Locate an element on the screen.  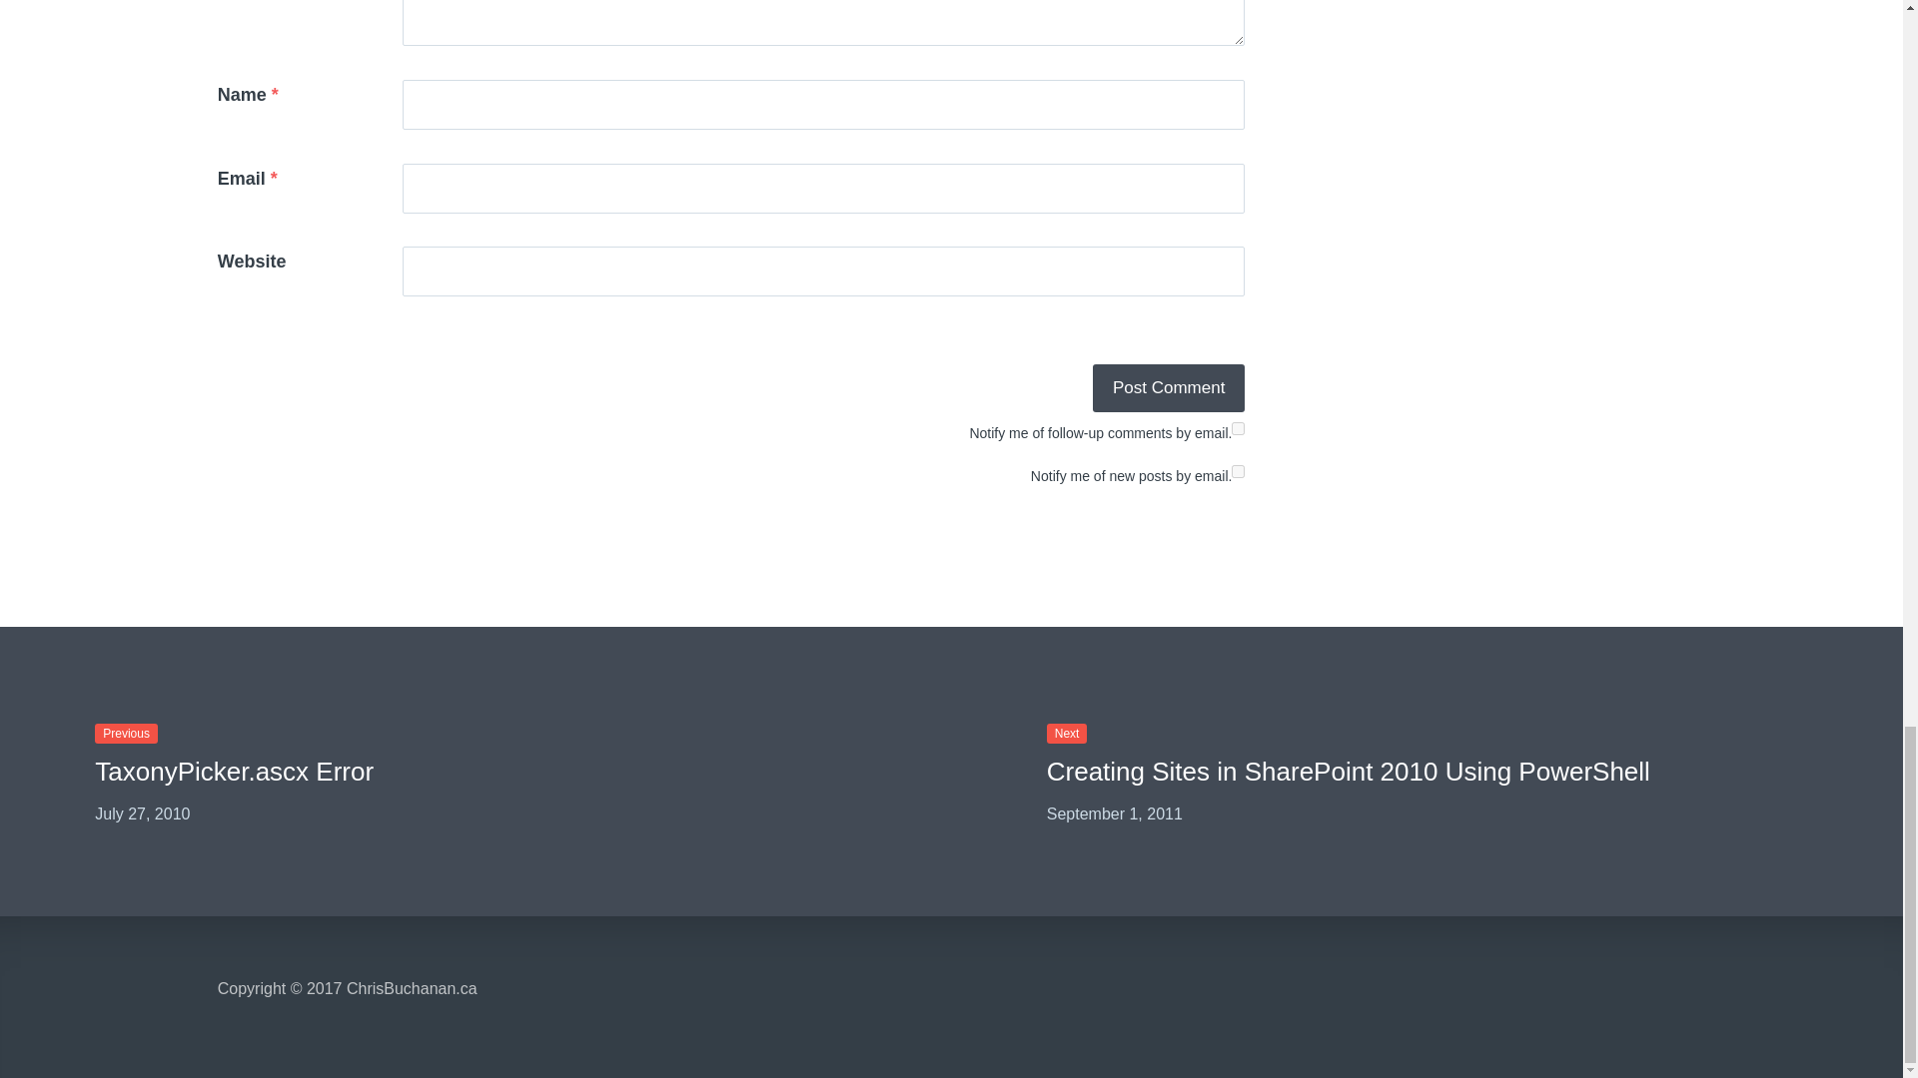
subscribe is located at coordinates (1238, 429).